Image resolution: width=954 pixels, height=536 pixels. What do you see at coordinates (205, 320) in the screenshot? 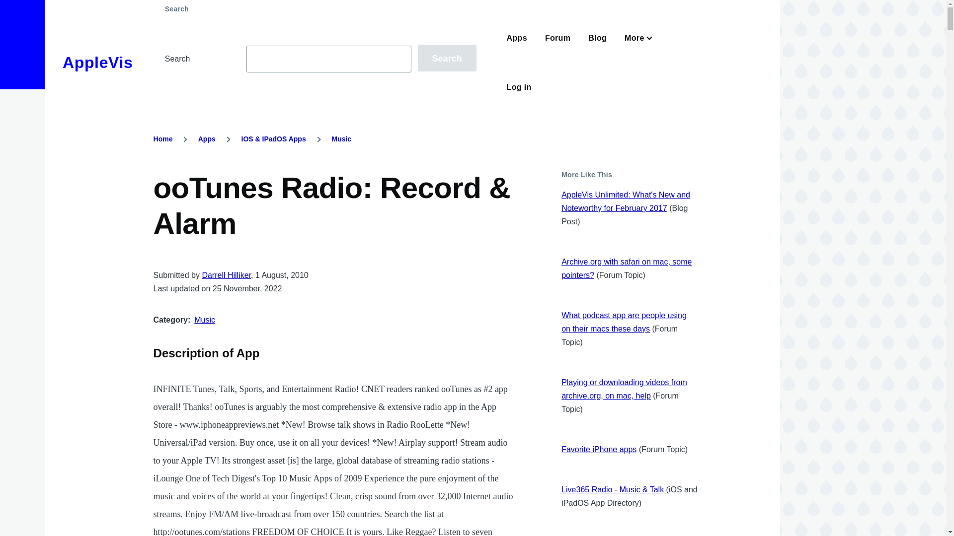
I see `Music` at bounding box center [205, 320].